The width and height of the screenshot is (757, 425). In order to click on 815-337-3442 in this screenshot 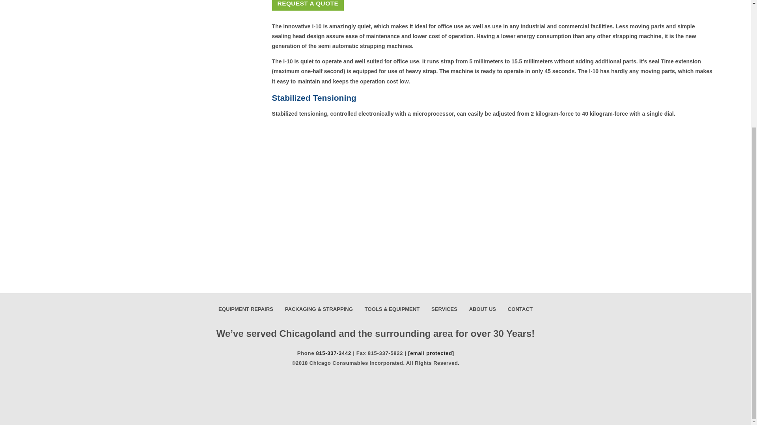, I will do `click(333, 353)`.